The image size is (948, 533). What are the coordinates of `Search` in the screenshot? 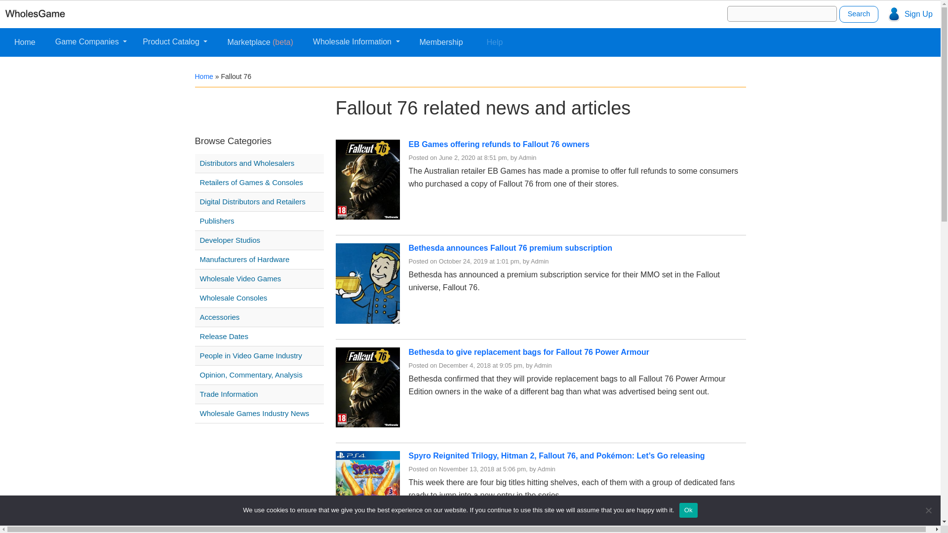 It's located at (859, 14).